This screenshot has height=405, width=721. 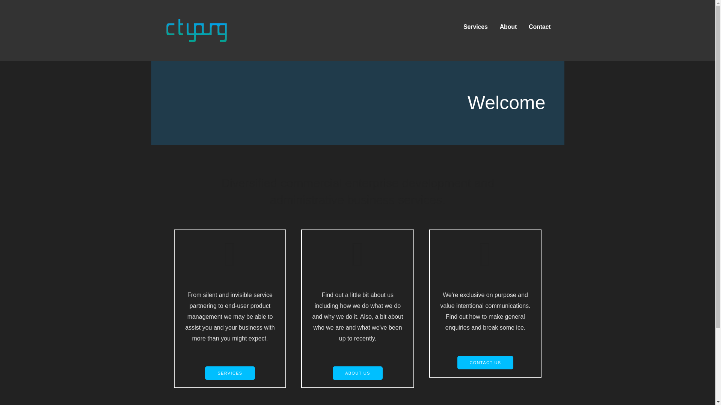 What do you see at coordinates (252, 49) in the screenshot?
I see `CTYoung Group Enterprises` at bounding box center [252, 49].